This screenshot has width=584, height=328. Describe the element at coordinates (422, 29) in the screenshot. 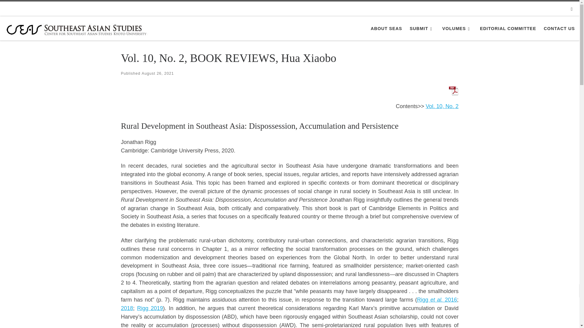

I see `SUBMIT` at that location.